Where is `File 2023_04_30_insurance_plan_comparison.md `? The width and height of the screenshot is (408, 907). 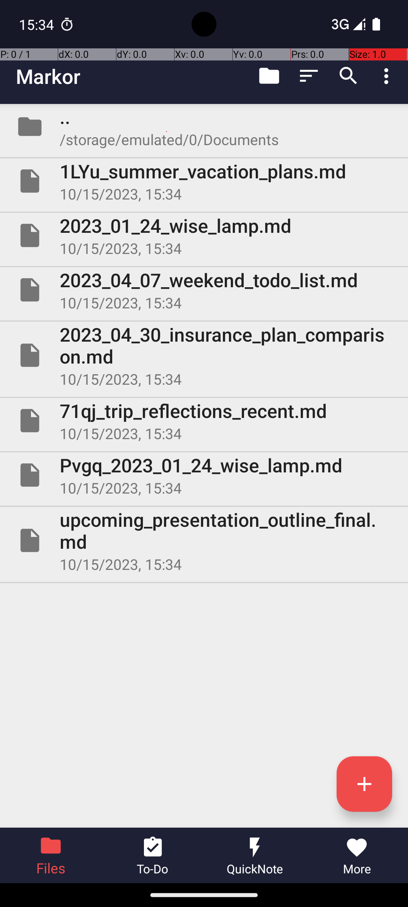 File 2023_04_30_insurance_plan_comparison.md  is located at coordinates (204, 355).